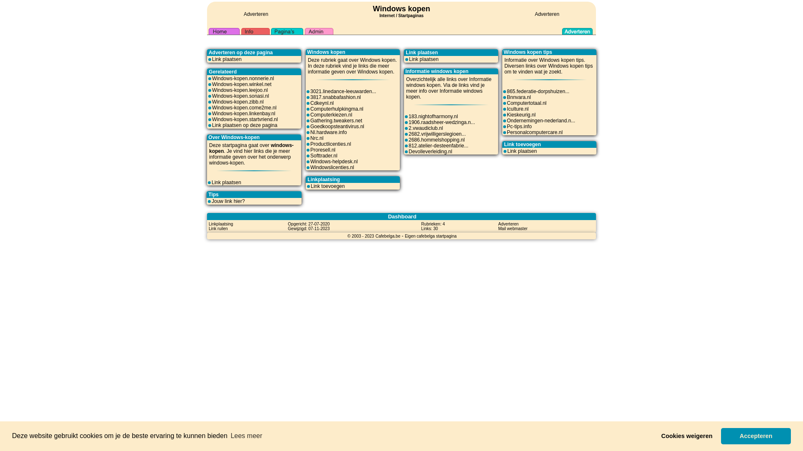 The image size is (803, 451). Describe the element at coordinates (756, 436) in the screenshot. I see `Accepteren` at that location.